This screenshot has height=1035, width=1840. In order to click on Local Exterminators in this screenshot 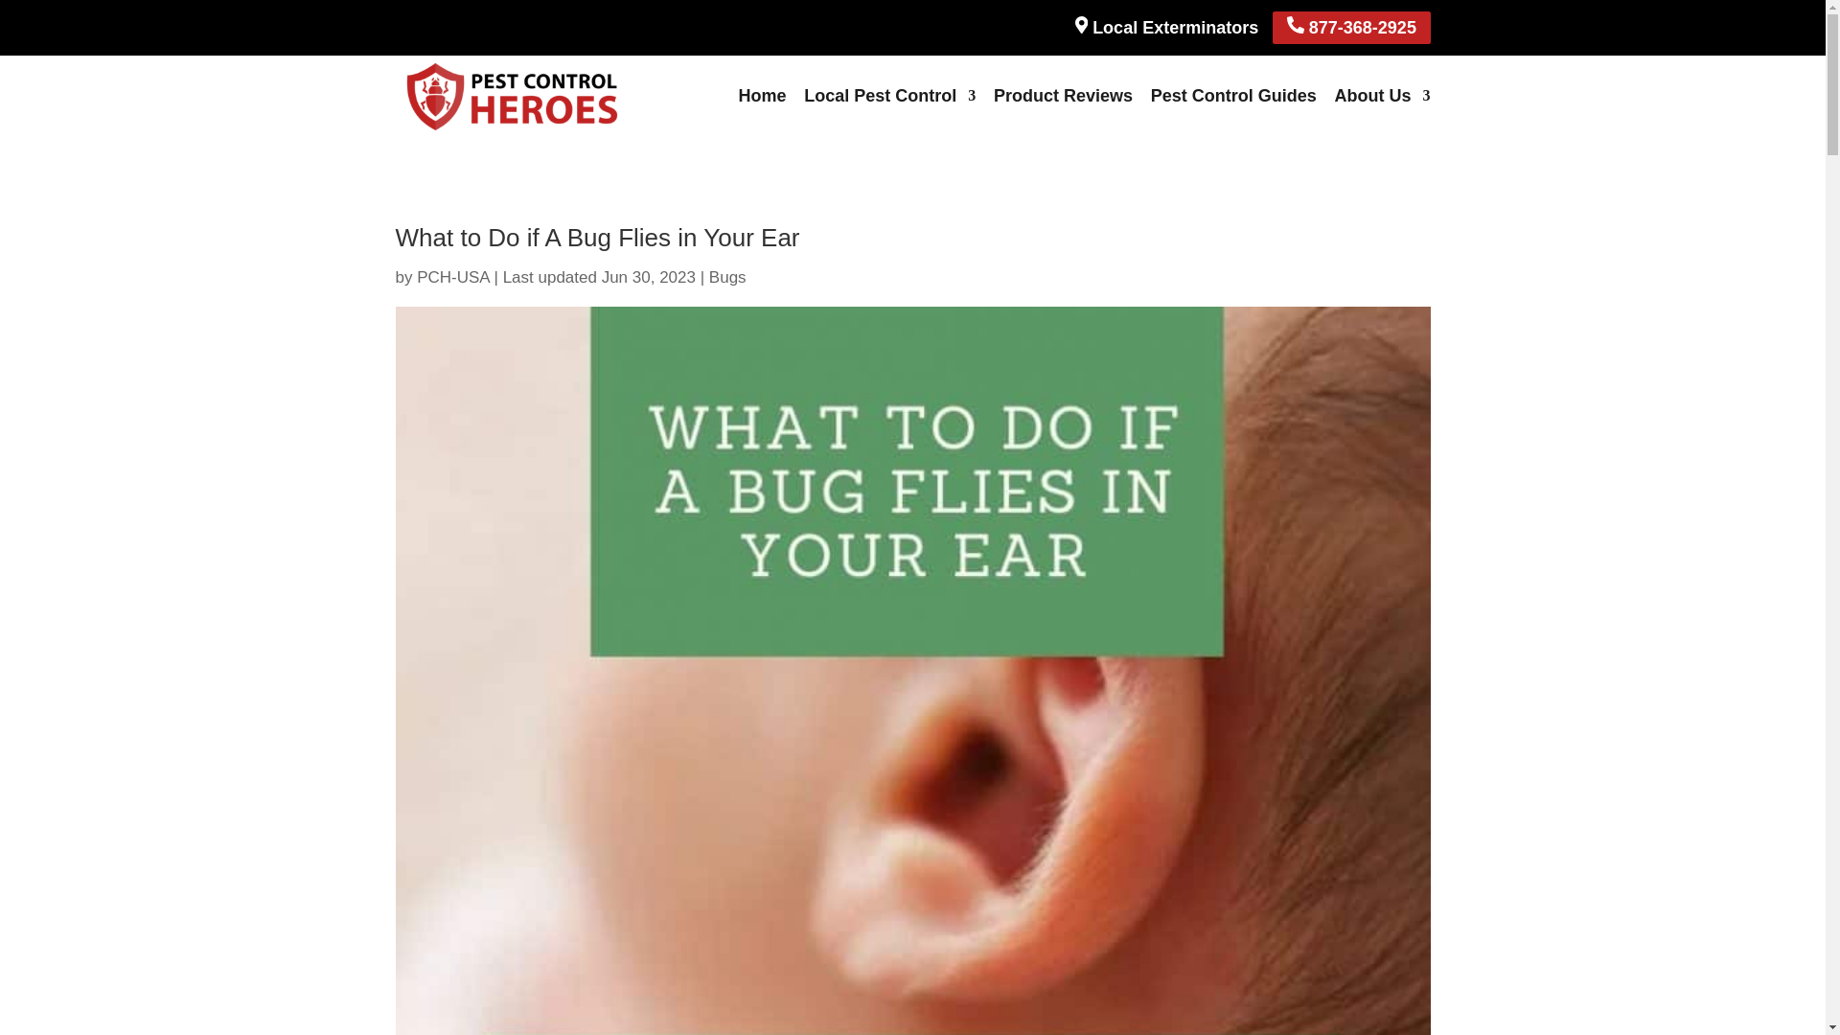, I will do `click(1166, 27)`.